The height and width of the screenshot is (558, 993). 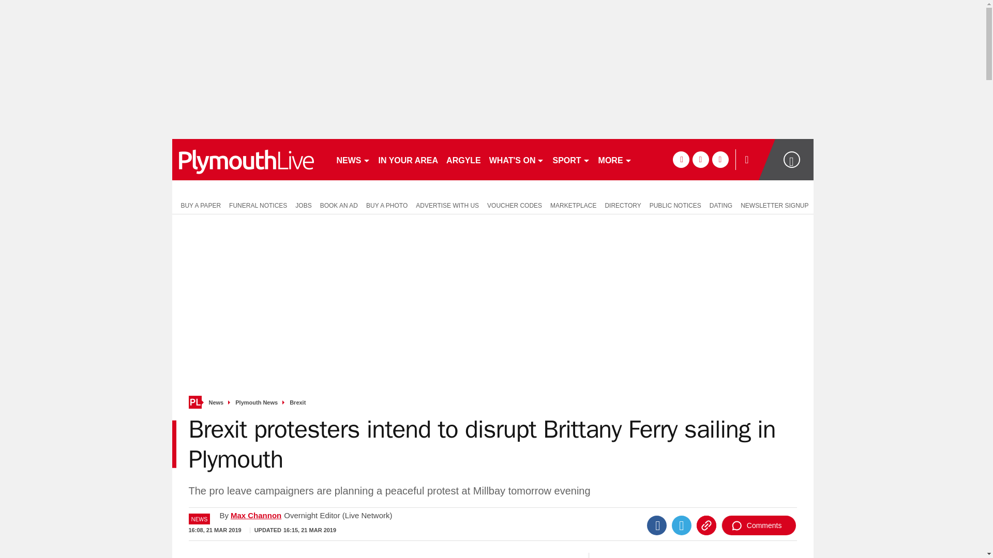 I want to click on WHAT'S ON, so click(x=517, y=159).